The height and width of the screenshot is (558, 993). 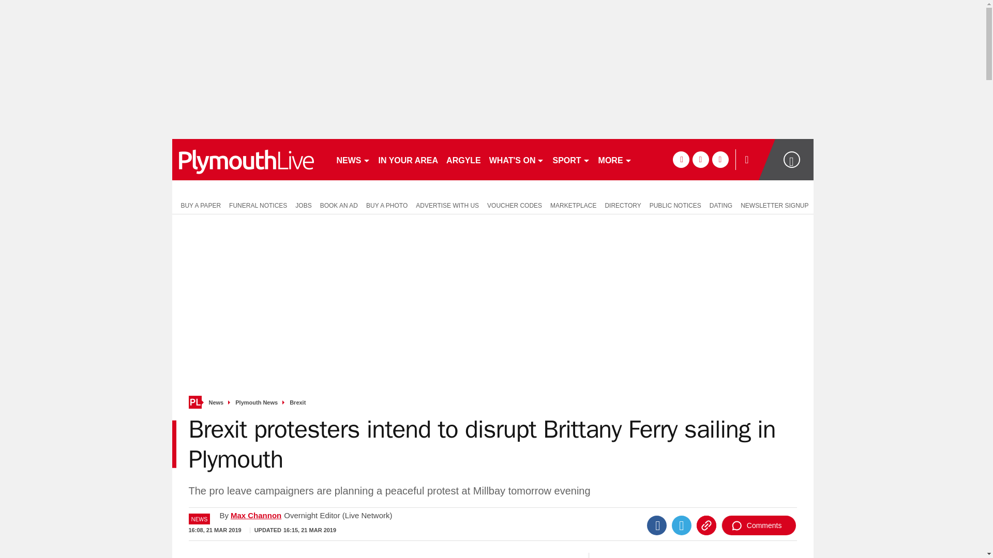 I want to click on WHAT'S ON, so click(x=517, y=159).